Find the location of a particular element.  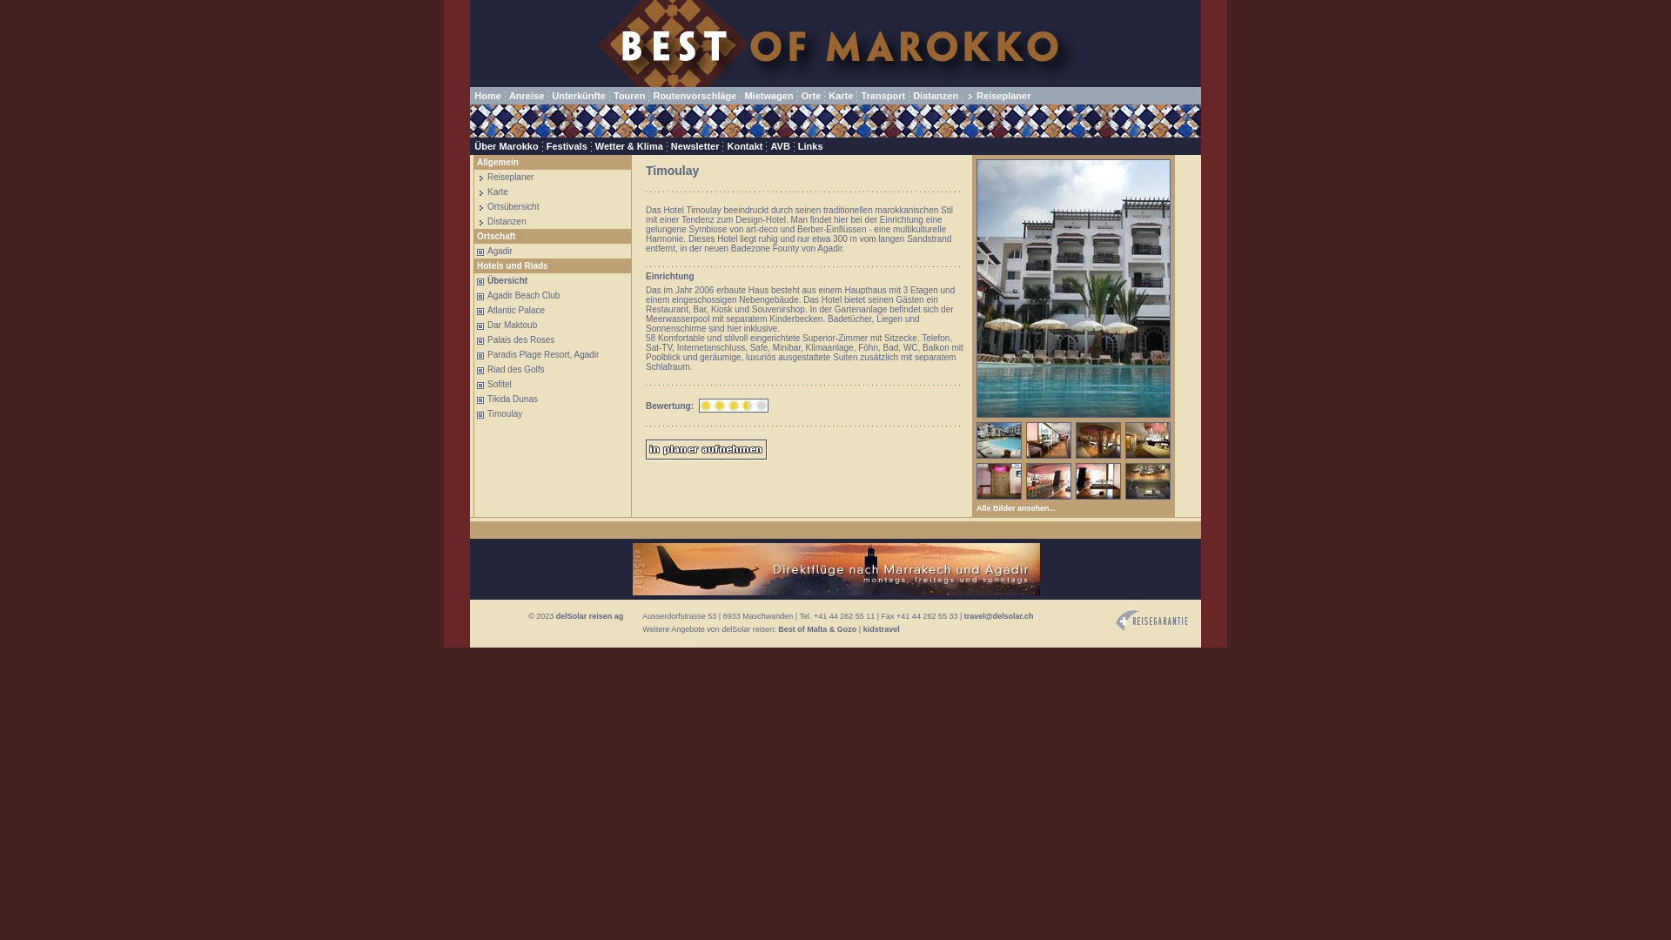

travel@delsolar.ch is located at coordinates (999, 616).